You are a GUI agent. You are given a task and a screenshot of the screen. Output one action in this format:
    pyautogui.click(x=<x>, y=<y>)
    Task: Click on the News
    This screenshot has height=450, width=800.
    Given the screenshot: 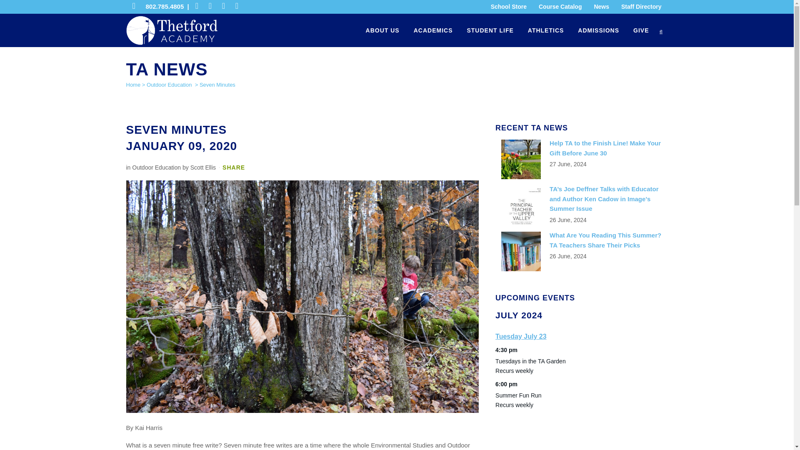 What is the action you would take?
    pyautogui.click(x=598, y=7)
    